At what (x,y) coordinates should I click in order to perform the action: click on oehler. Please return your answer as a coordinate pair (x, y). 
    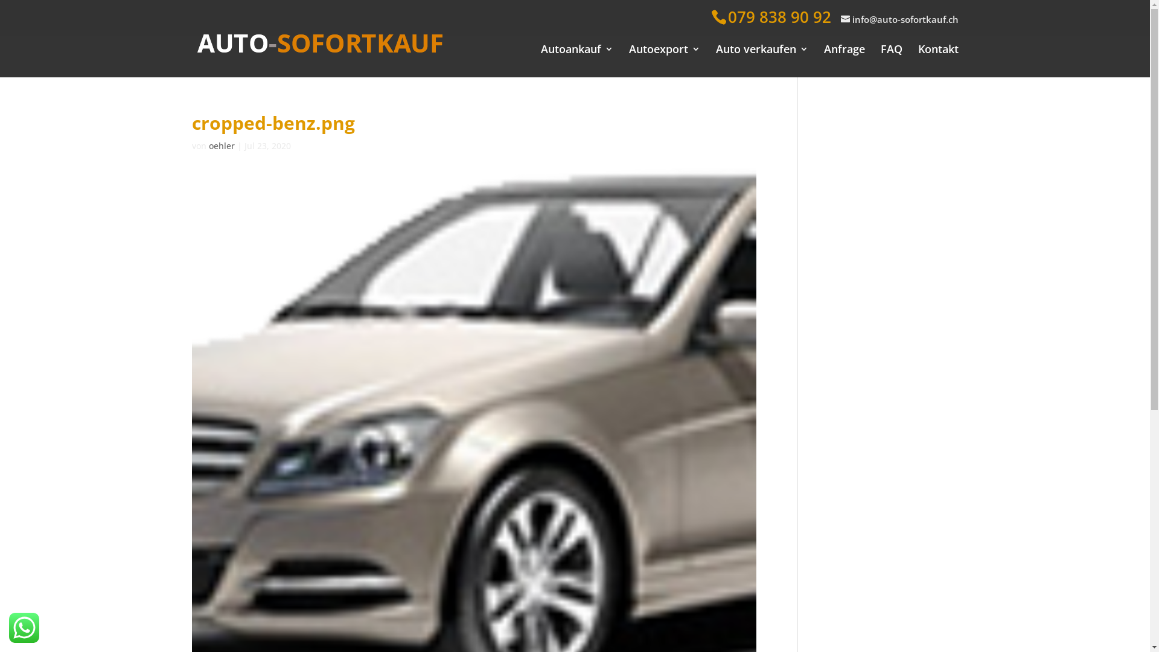
    Looking at the image, I should click on (222, 146).